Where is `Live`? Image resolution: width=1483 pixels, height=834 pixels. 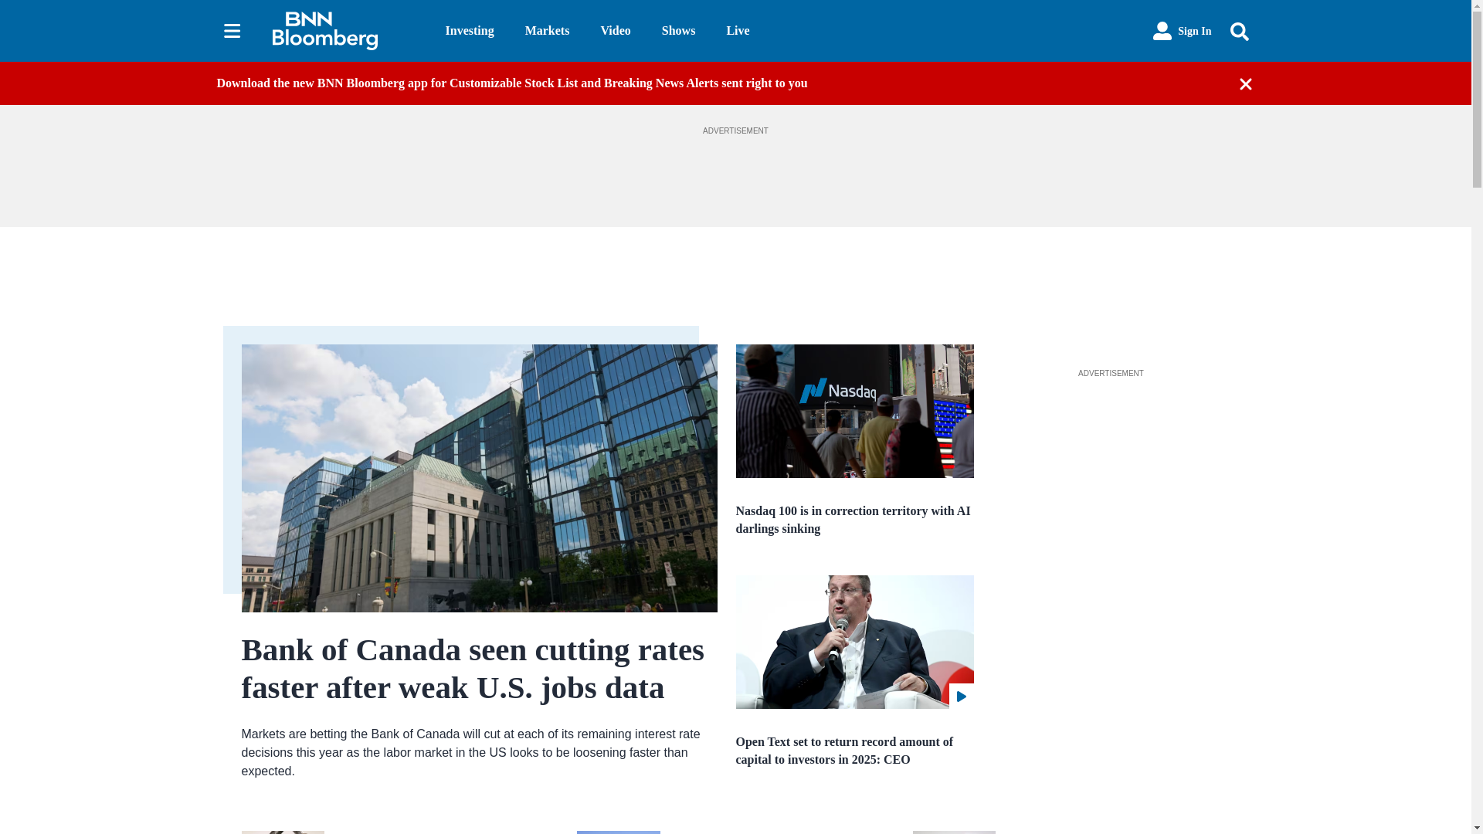 Live is located at coordinates (737, 31).